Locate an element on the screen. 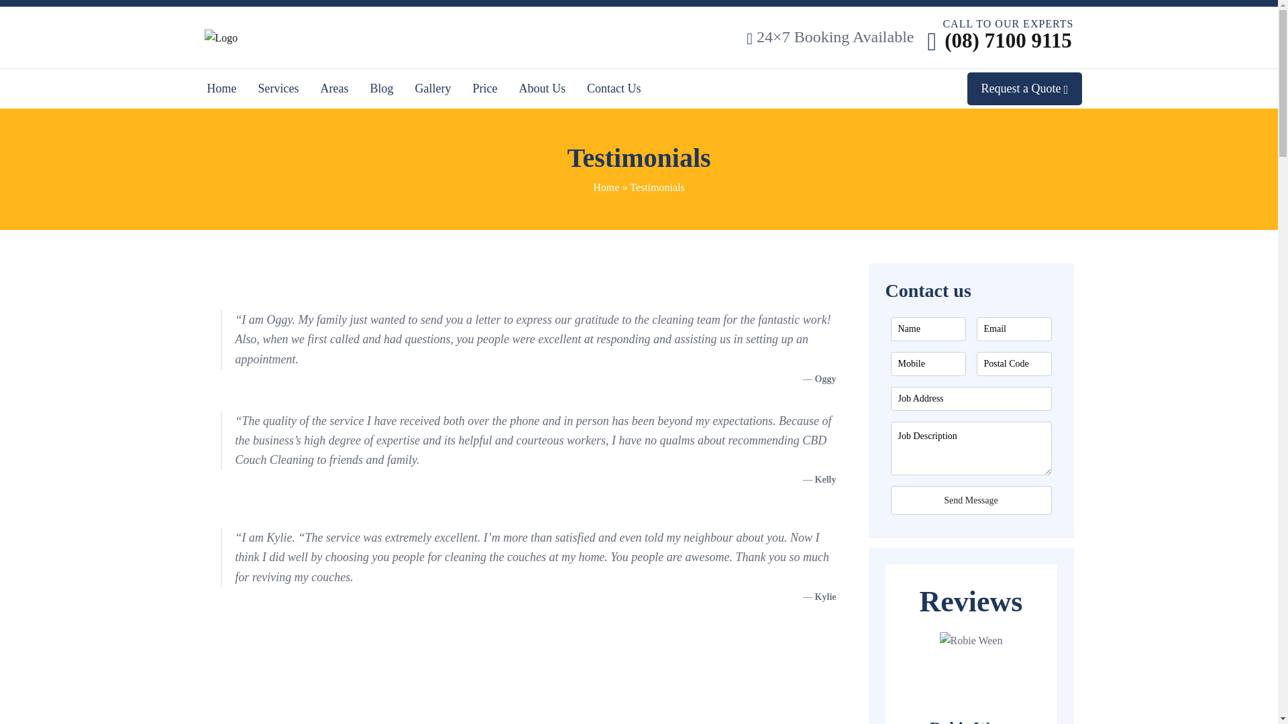 Image resolution: width=1288 pixels, height=724 pixels. Home is located at coordinates (221, 88).